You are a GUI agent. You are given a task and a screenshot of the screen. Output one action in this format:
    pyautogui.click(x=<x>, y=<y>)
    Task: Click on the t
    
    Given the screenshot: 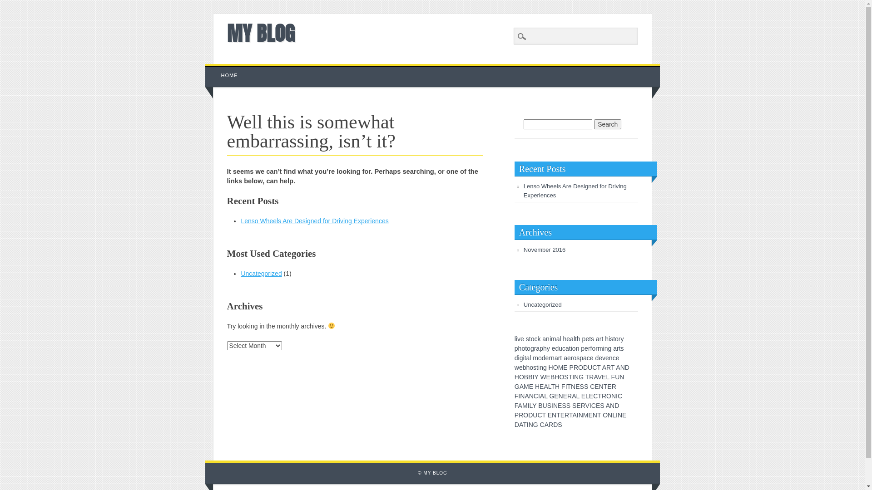 What is the action you would take?
    pyautogui.click(x=530, y=339)
    